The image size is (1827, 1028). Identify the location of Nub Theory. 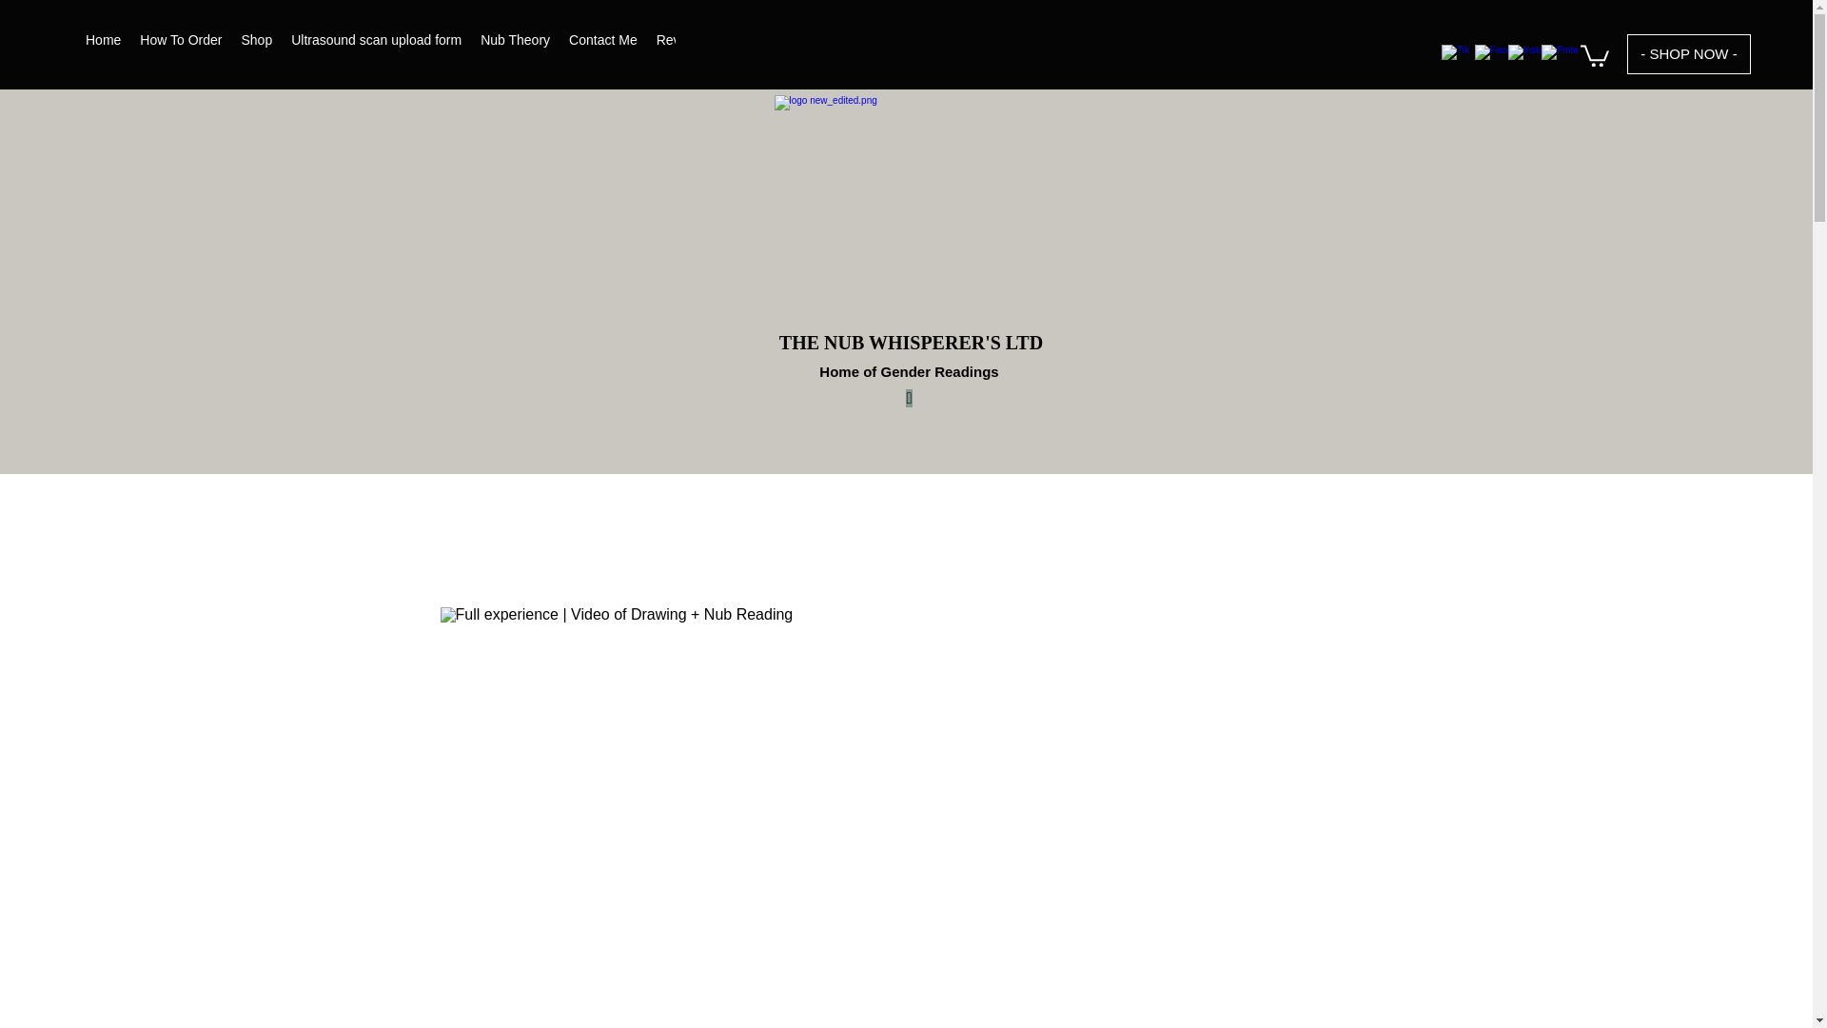
(515, 43).